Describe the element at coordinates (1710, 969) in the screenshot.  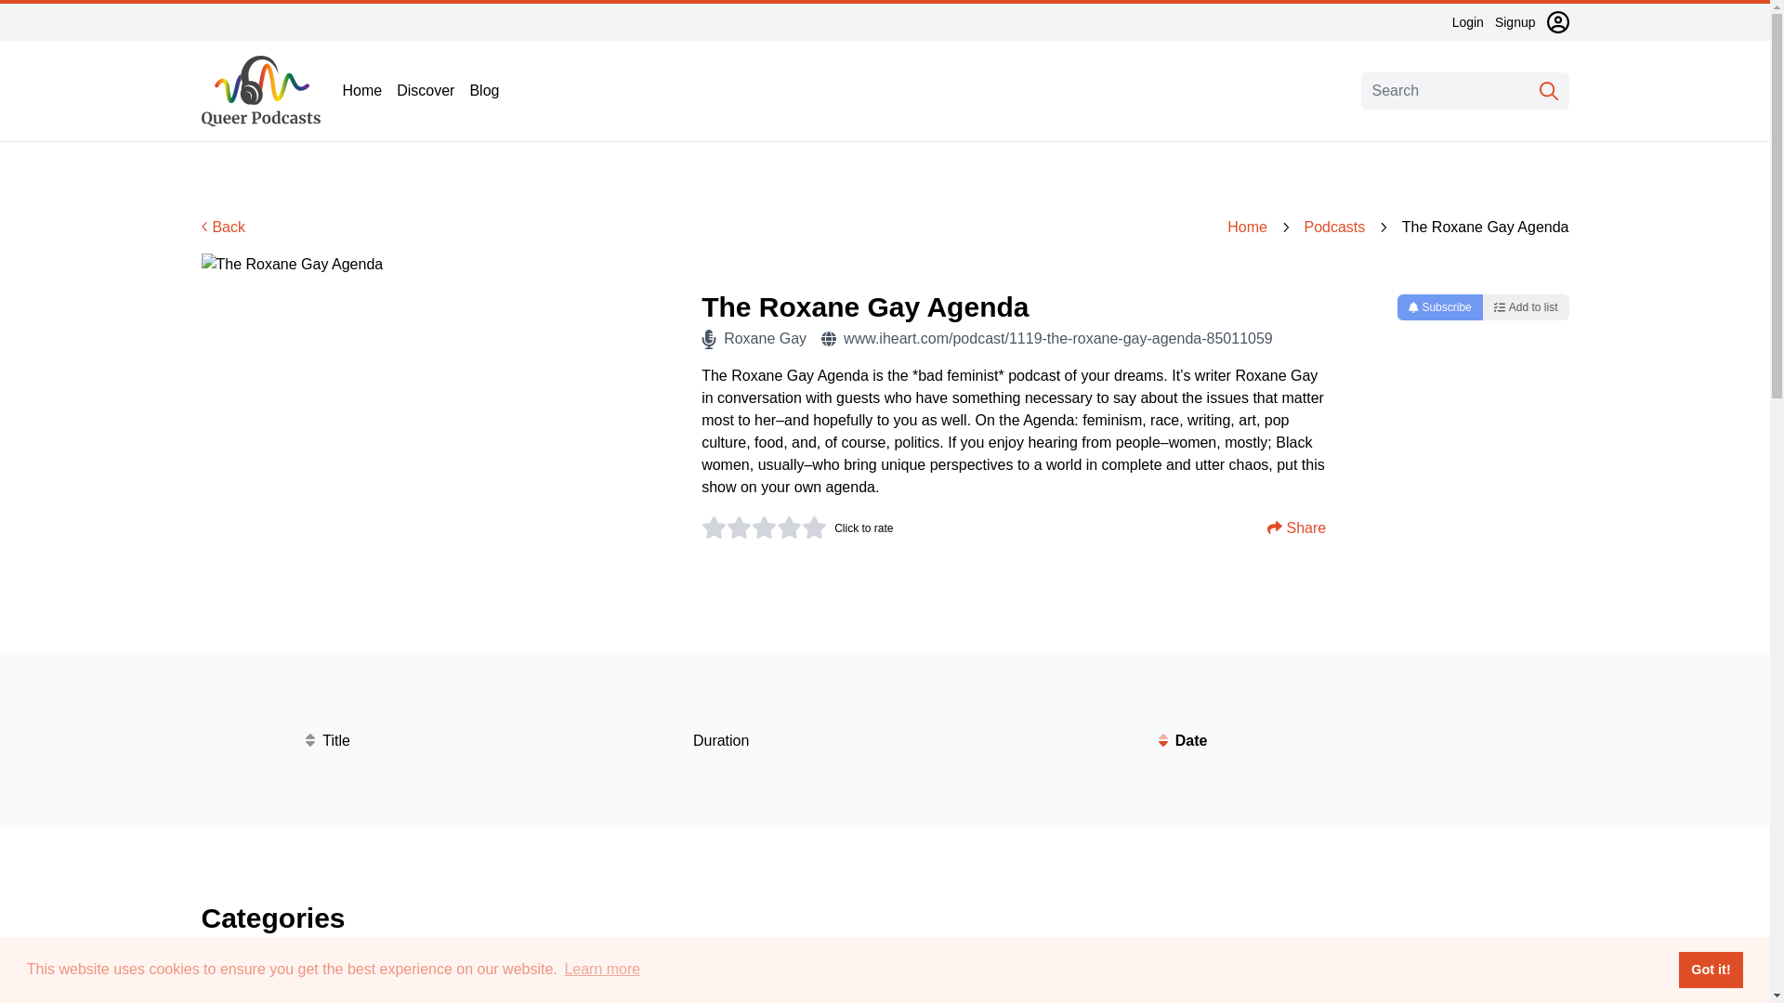
I see `Got it!` at that location.